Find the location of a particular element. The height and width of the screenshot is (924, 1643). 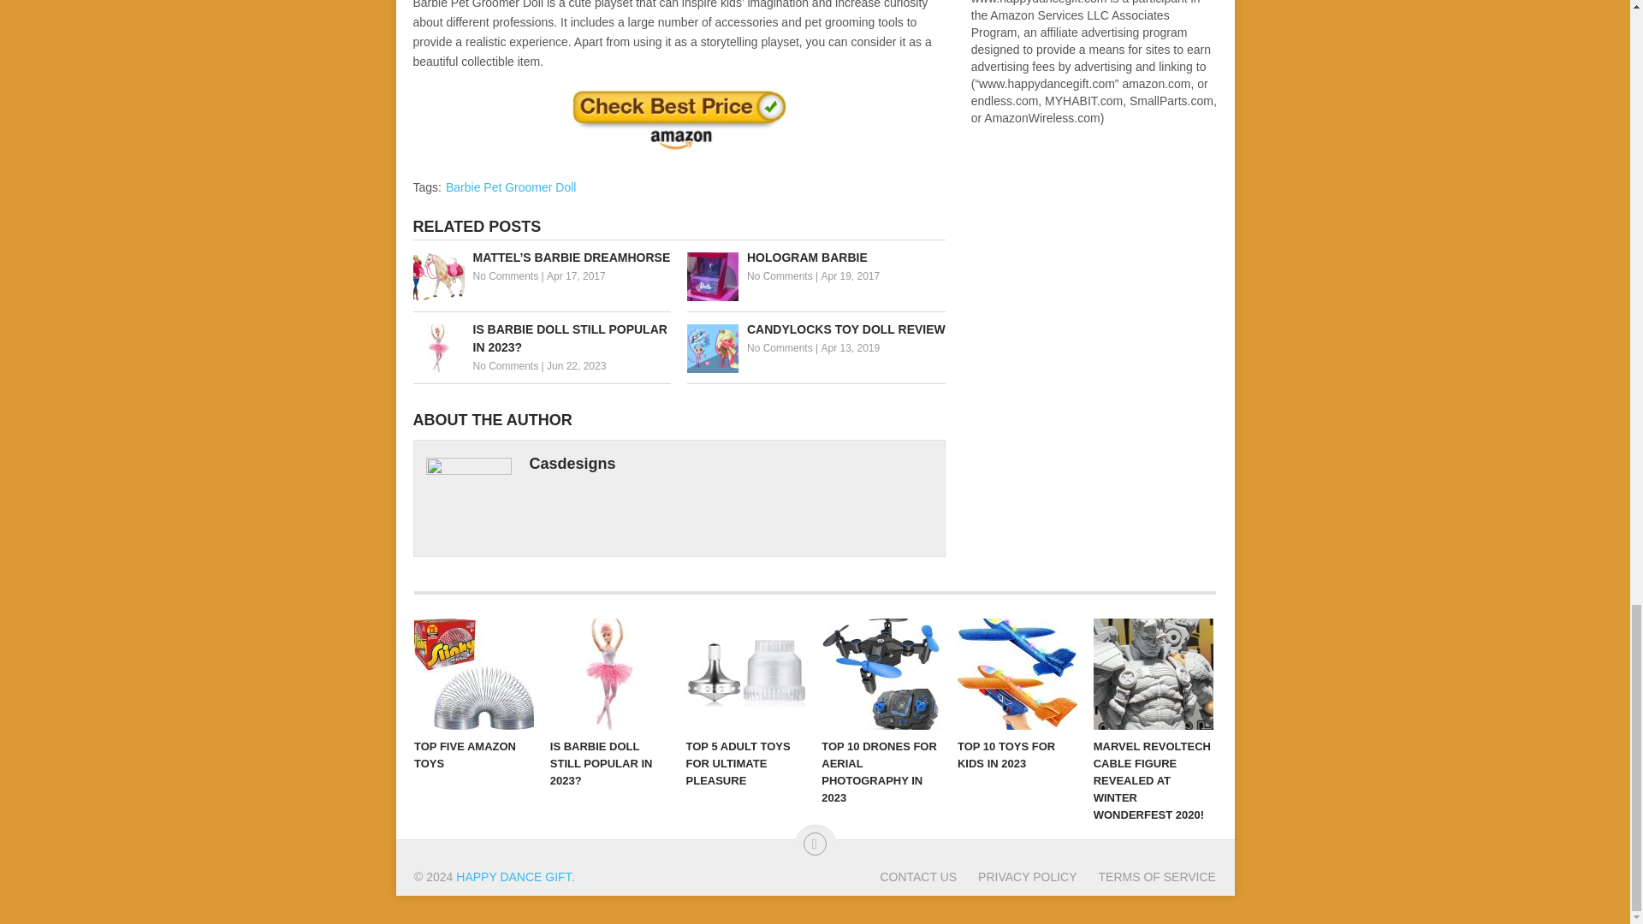

Hologram Barbie is located at coordinates (816, 258).